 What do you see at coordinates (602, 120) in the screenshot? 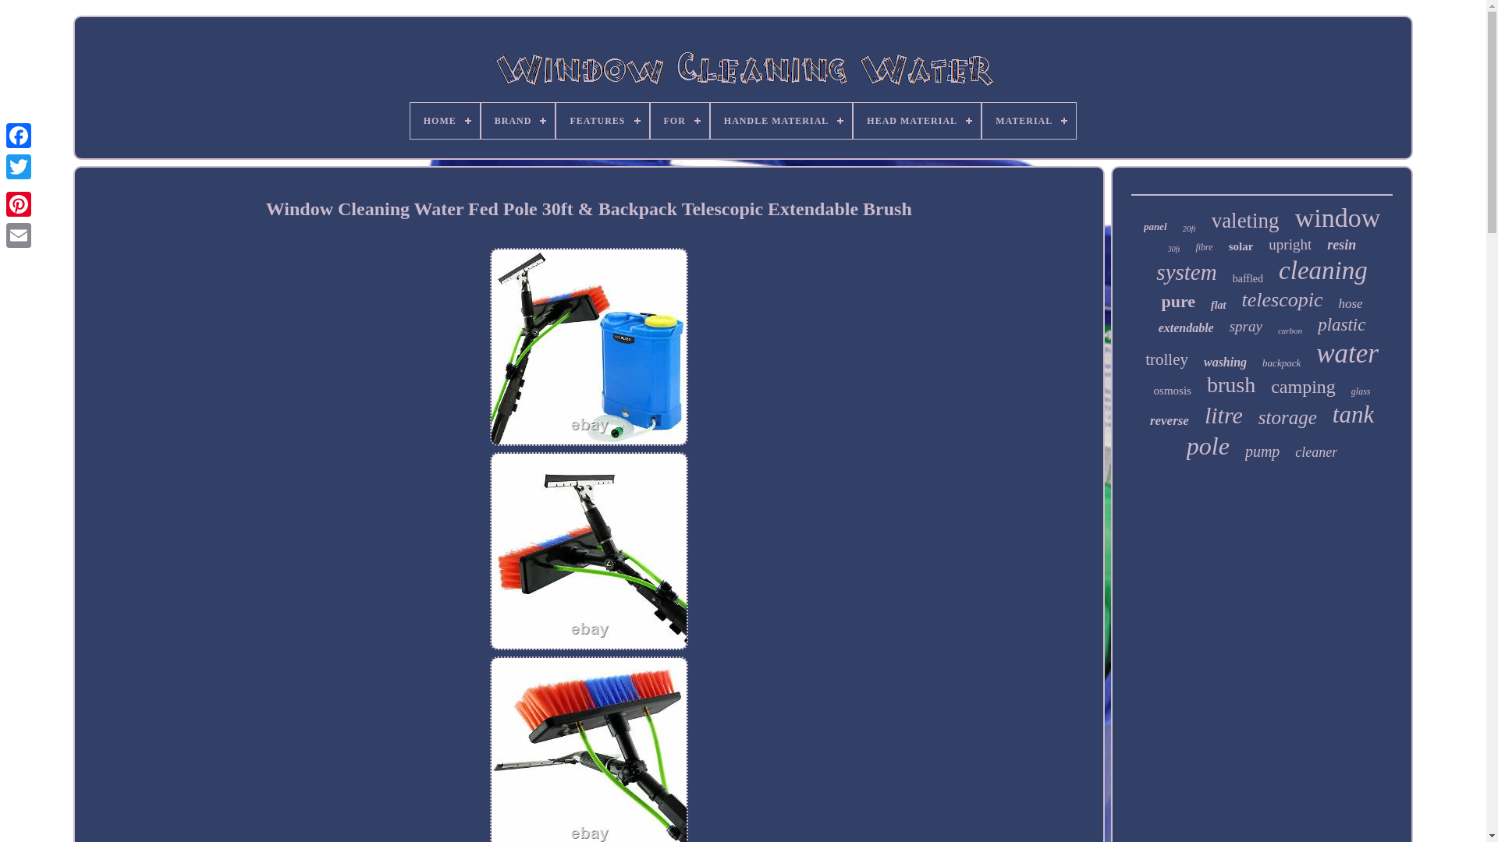
I see `FEATURES` at bounding box center [602, 120].